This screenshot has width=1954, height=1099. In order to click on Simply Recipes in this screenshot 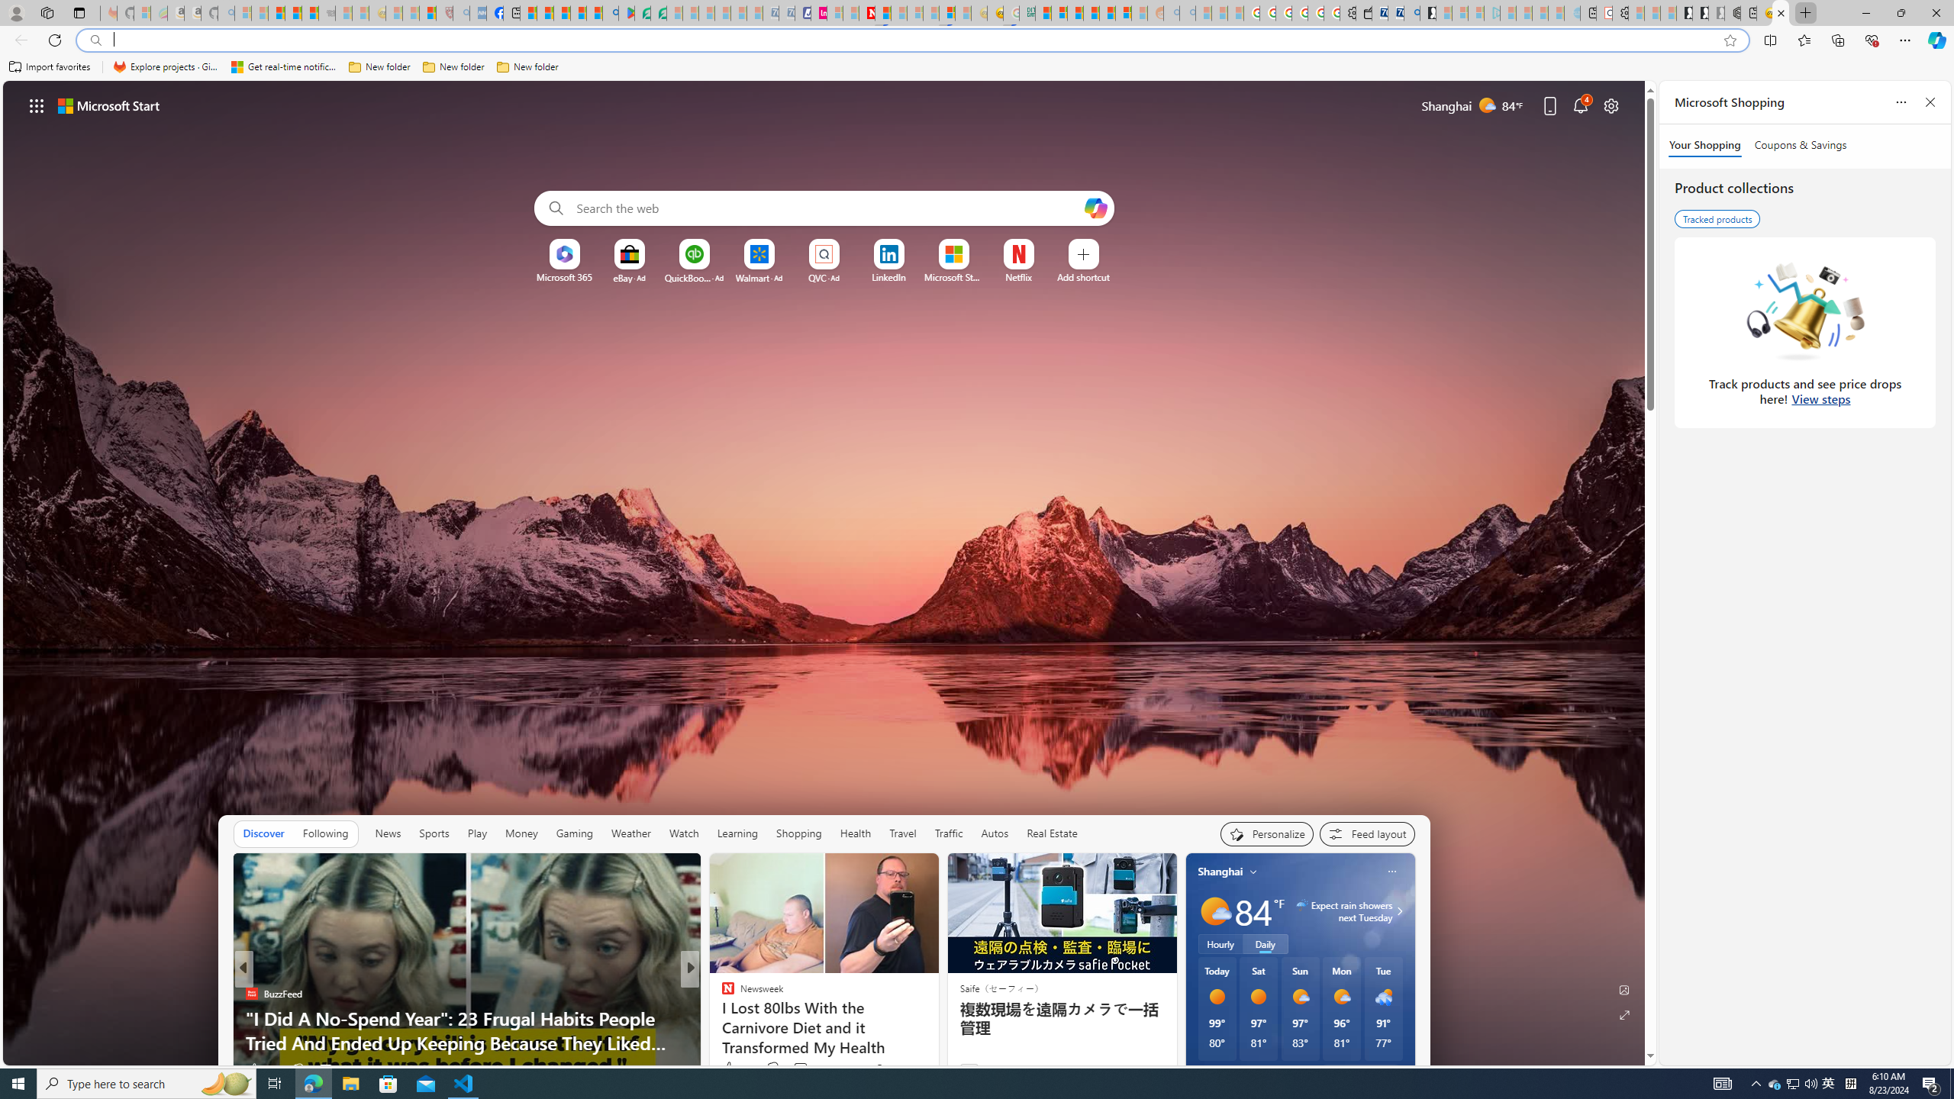, I will do `click(250, 994)`.